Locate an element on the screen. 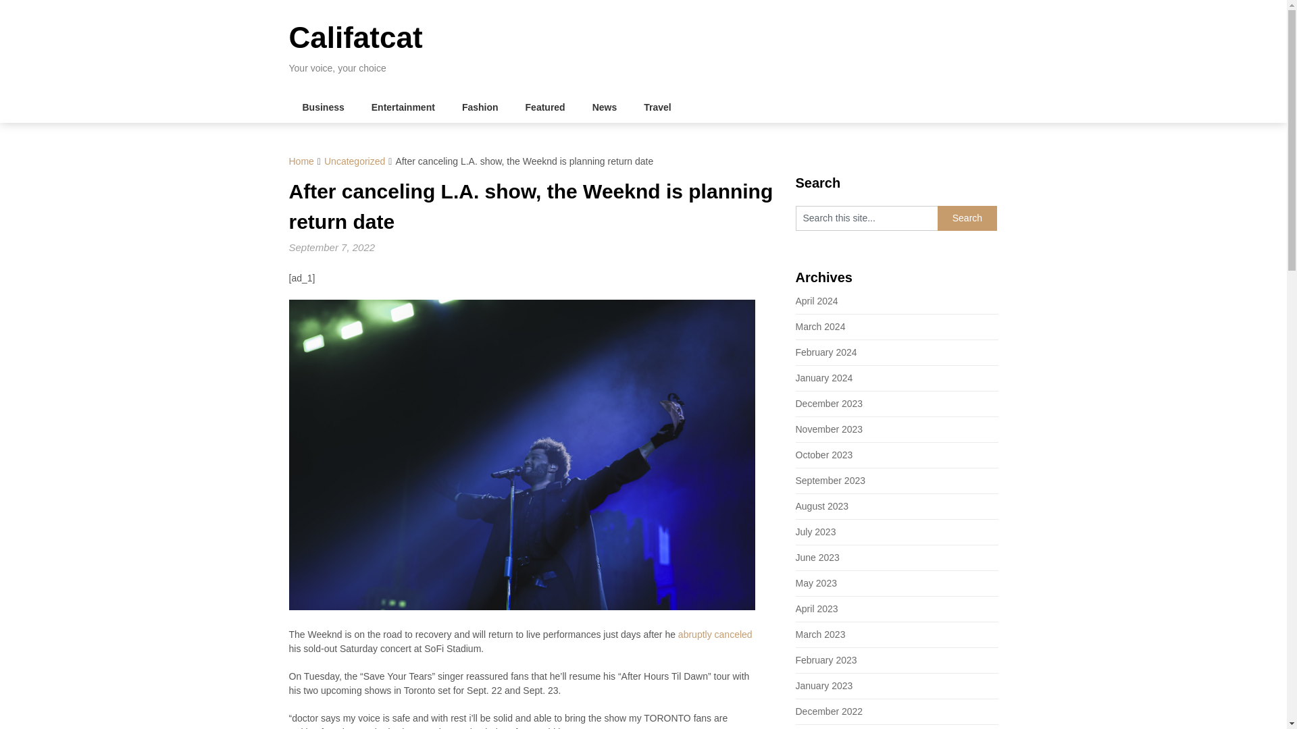 This screenshot has width=1297, height=729. October 2023 is located at coordinates (824, 455).